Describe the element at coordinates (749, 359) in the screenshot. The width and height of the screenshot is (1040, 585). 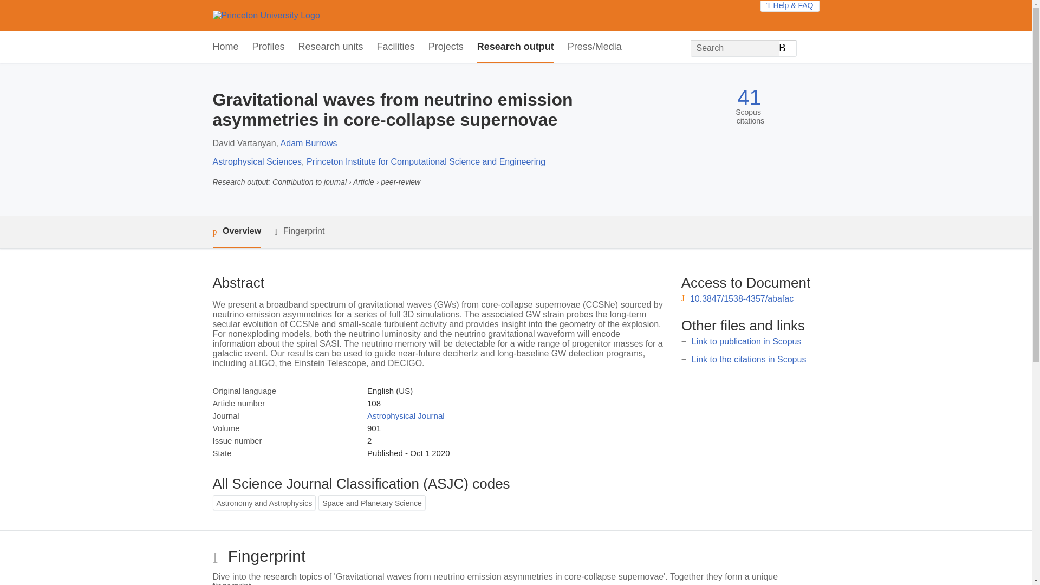
I see `Link to the citations in Scopus` at that location.